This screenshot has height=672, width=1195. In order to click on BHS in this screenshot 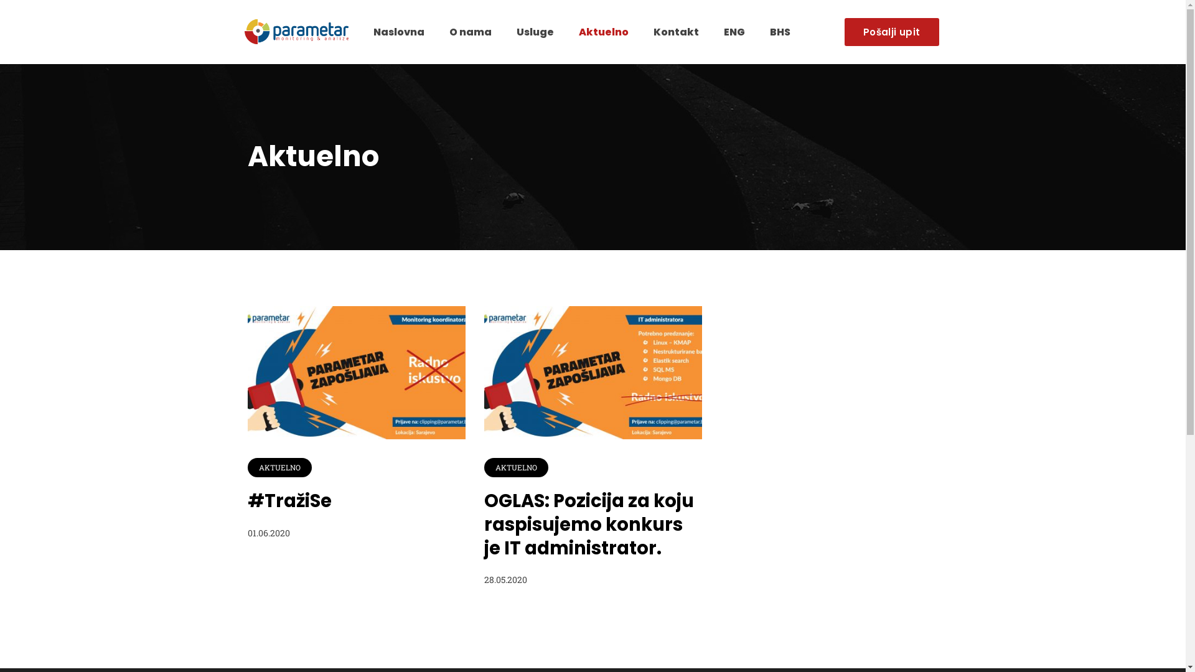, I will do `click(780, 32)`.